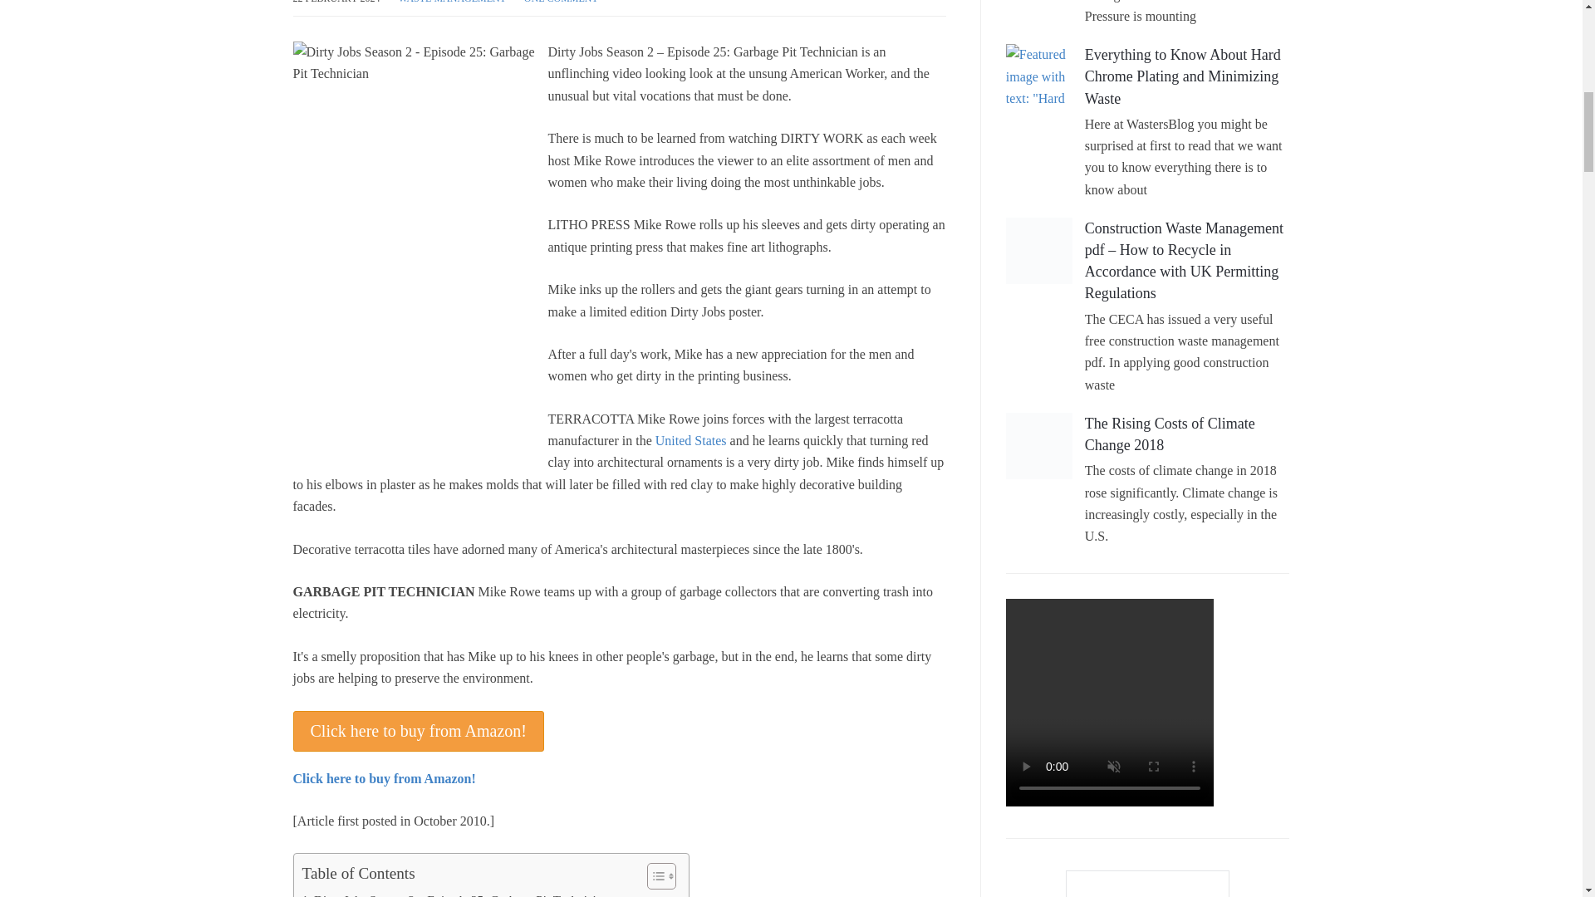 This screenshot has width=1595, height=897. What do you see at coordinates (384, 778) in the screenshot?
I see `Click here to buy from Amazon!` at bounding box center [384, 778].